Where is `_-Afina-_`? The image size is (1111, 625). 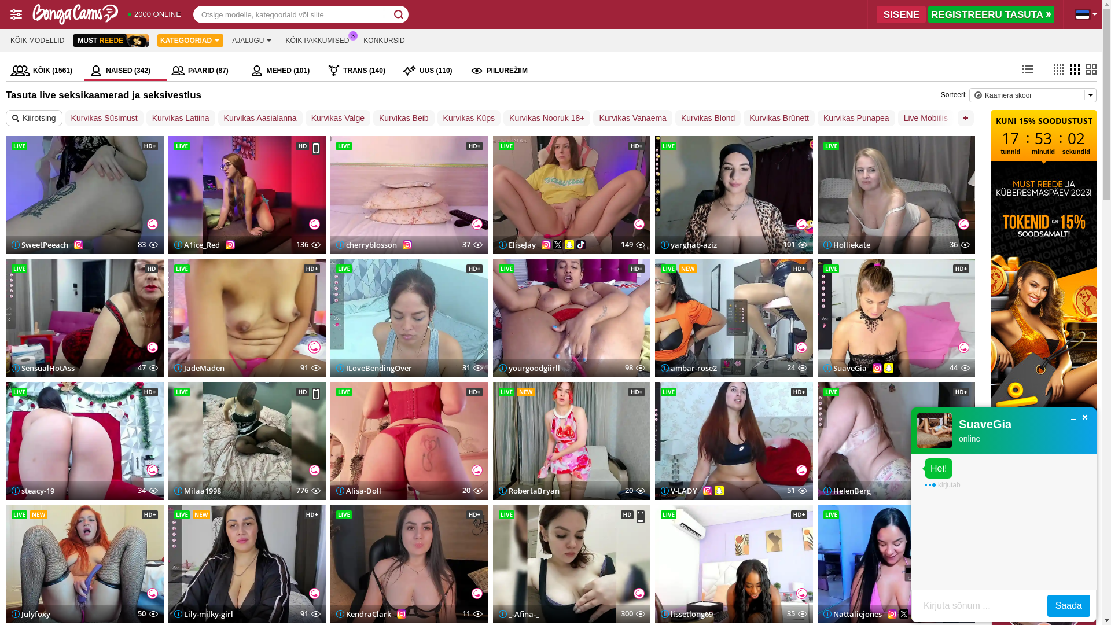 _-Afina-_ is located at coordinates (519, 613).